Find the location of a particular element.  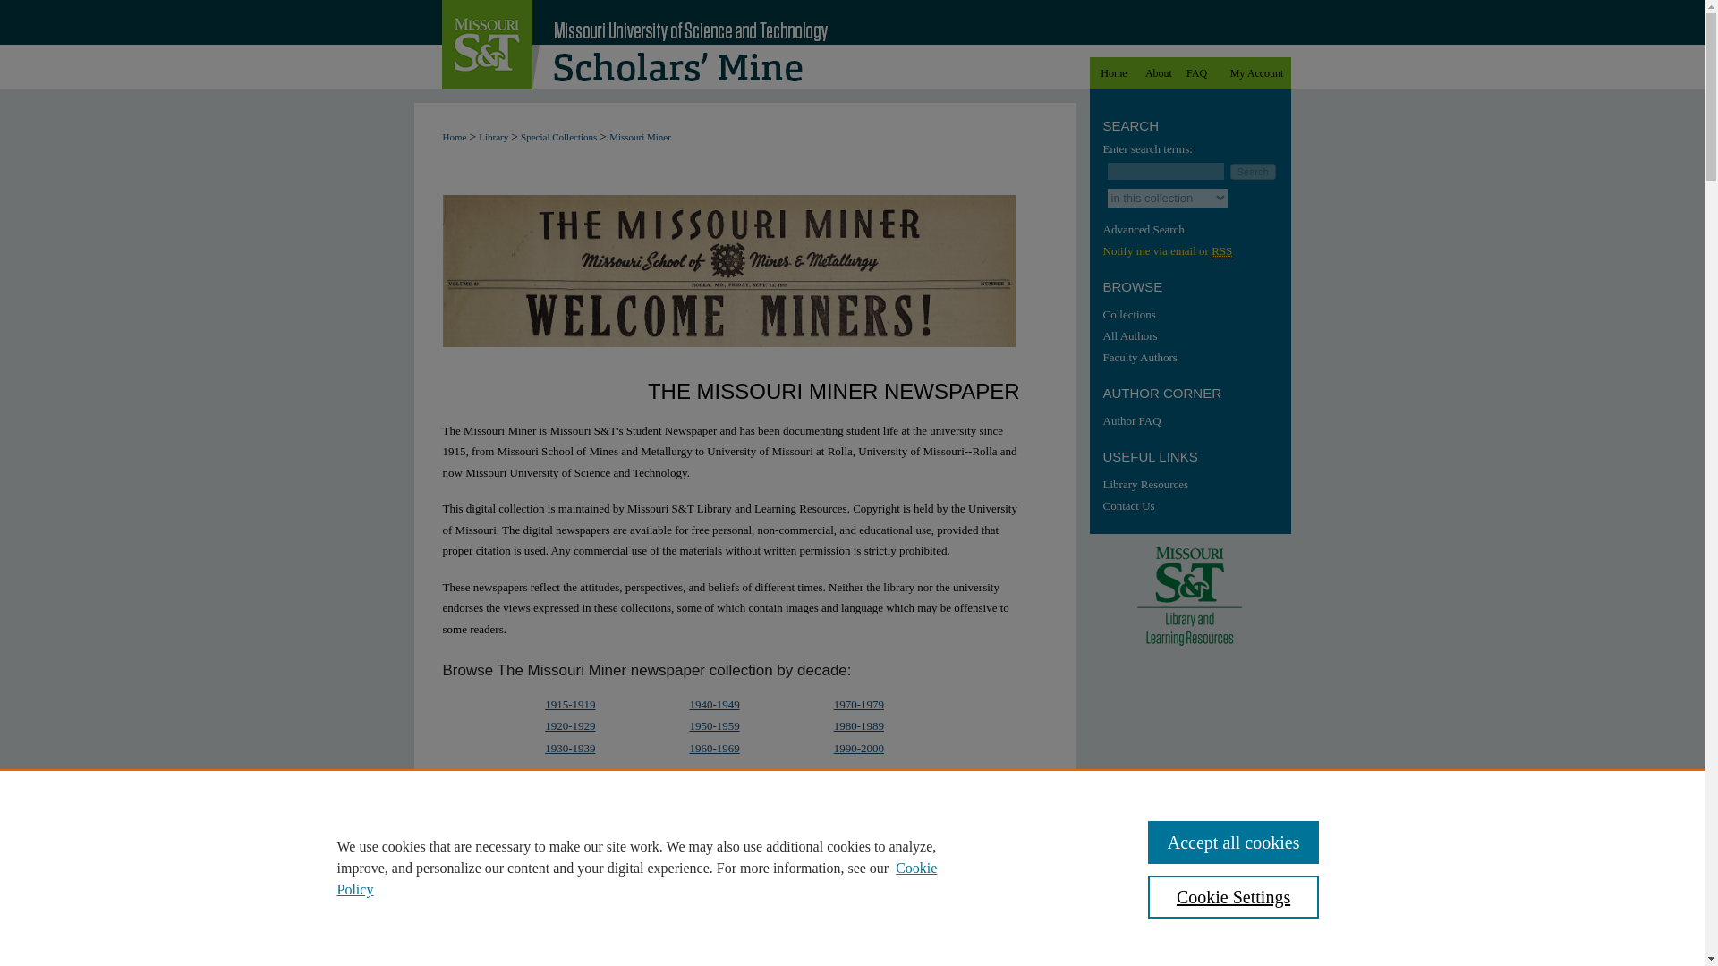

My Account is located at coordinates (1256, 73).